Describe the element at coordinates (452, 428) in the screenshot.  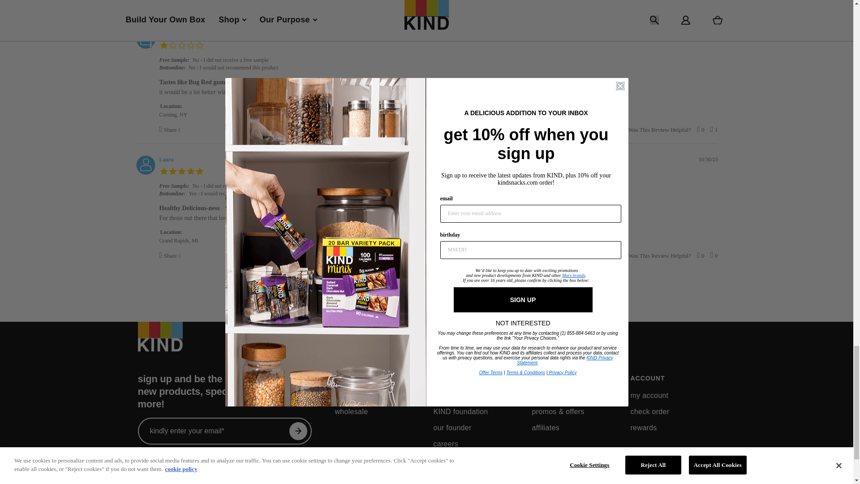
I see `Go to Our Founder` at that location.